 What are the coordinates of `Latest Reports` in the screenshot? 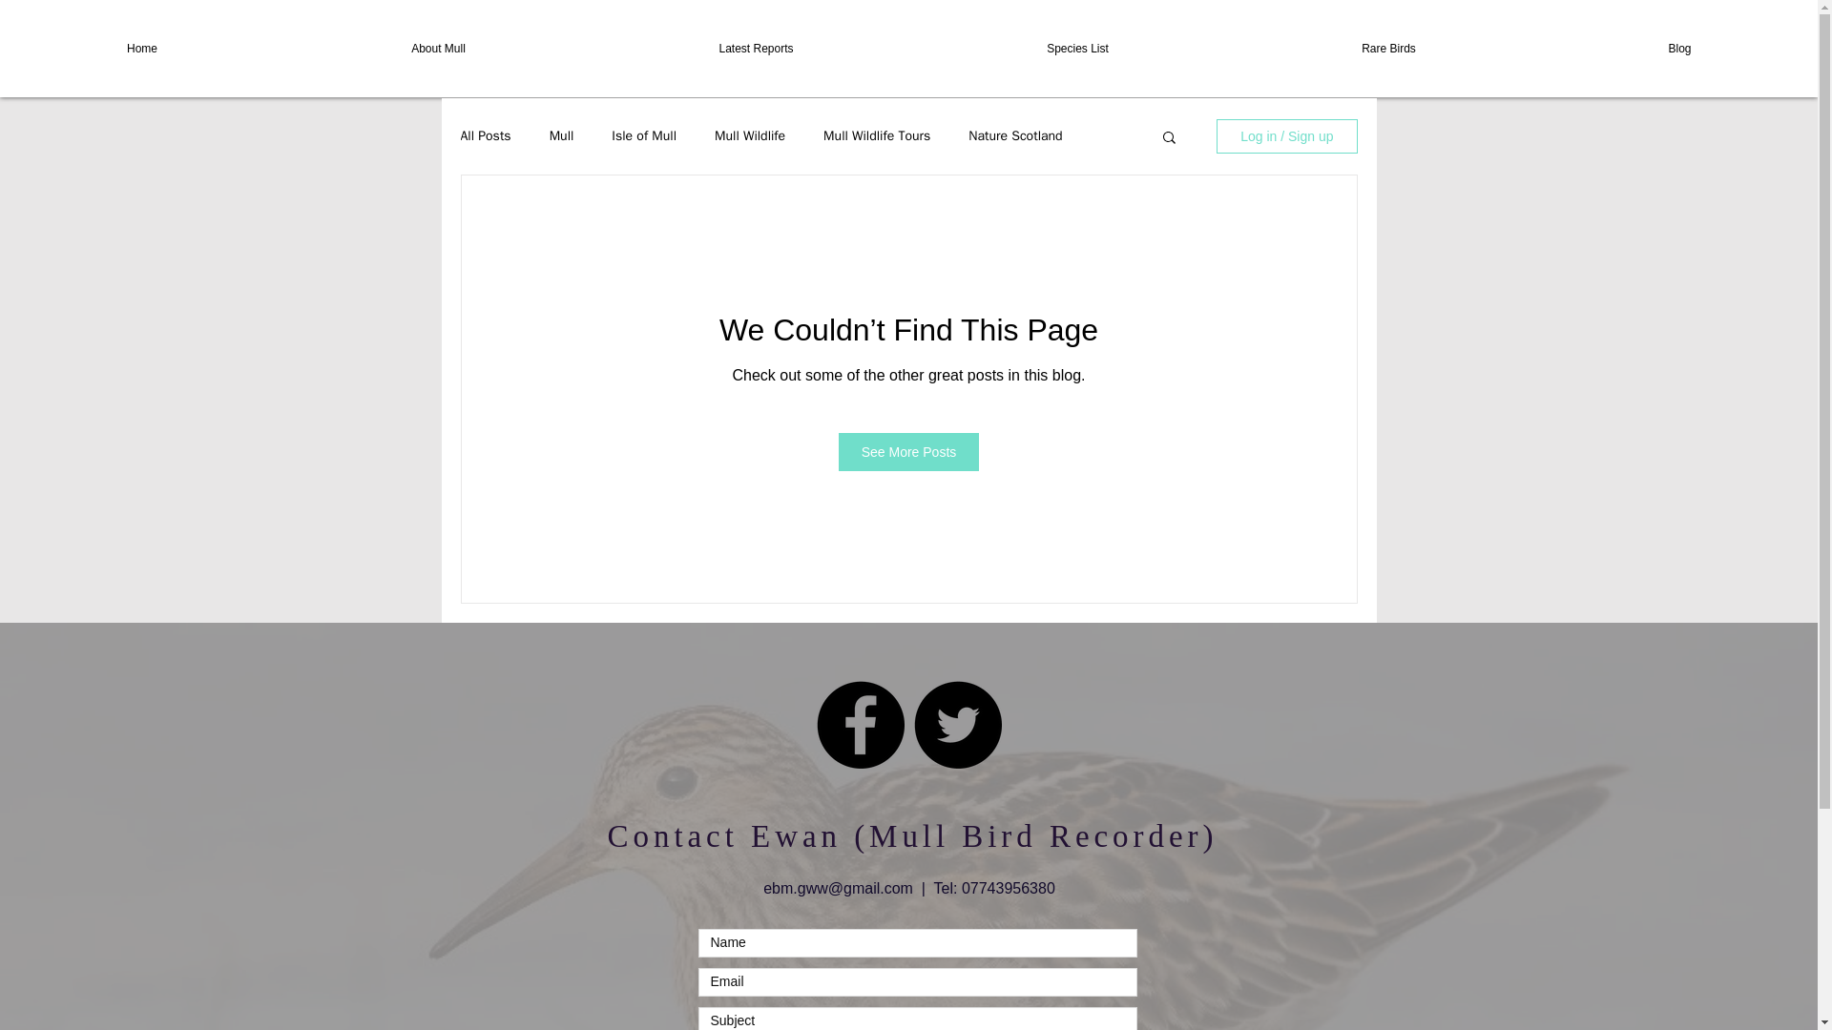 It's located at (756, 48).